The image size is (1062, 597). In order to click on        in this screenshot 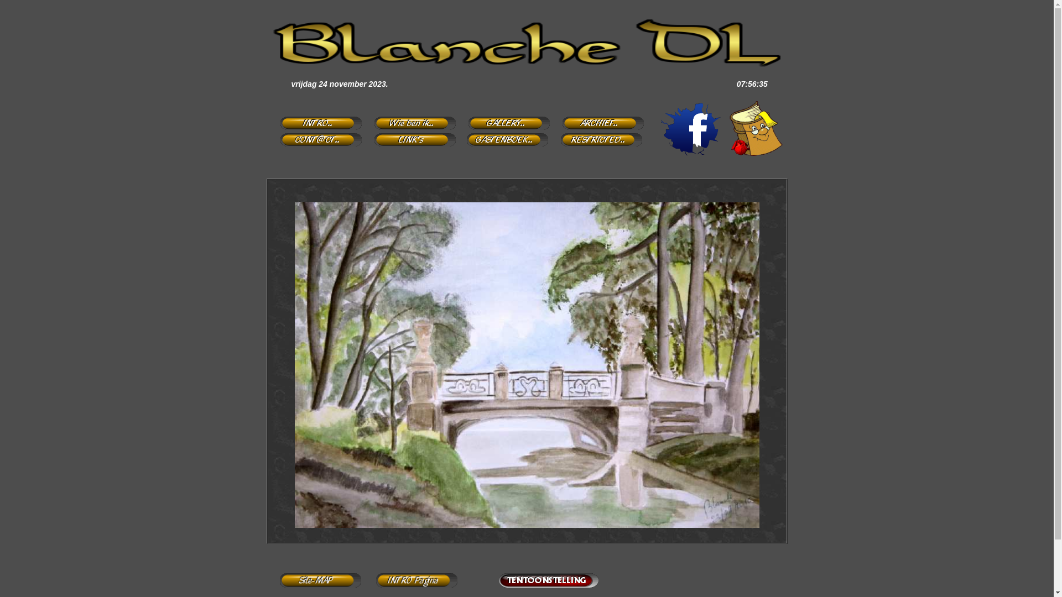, I will do `click(316, 145)`.